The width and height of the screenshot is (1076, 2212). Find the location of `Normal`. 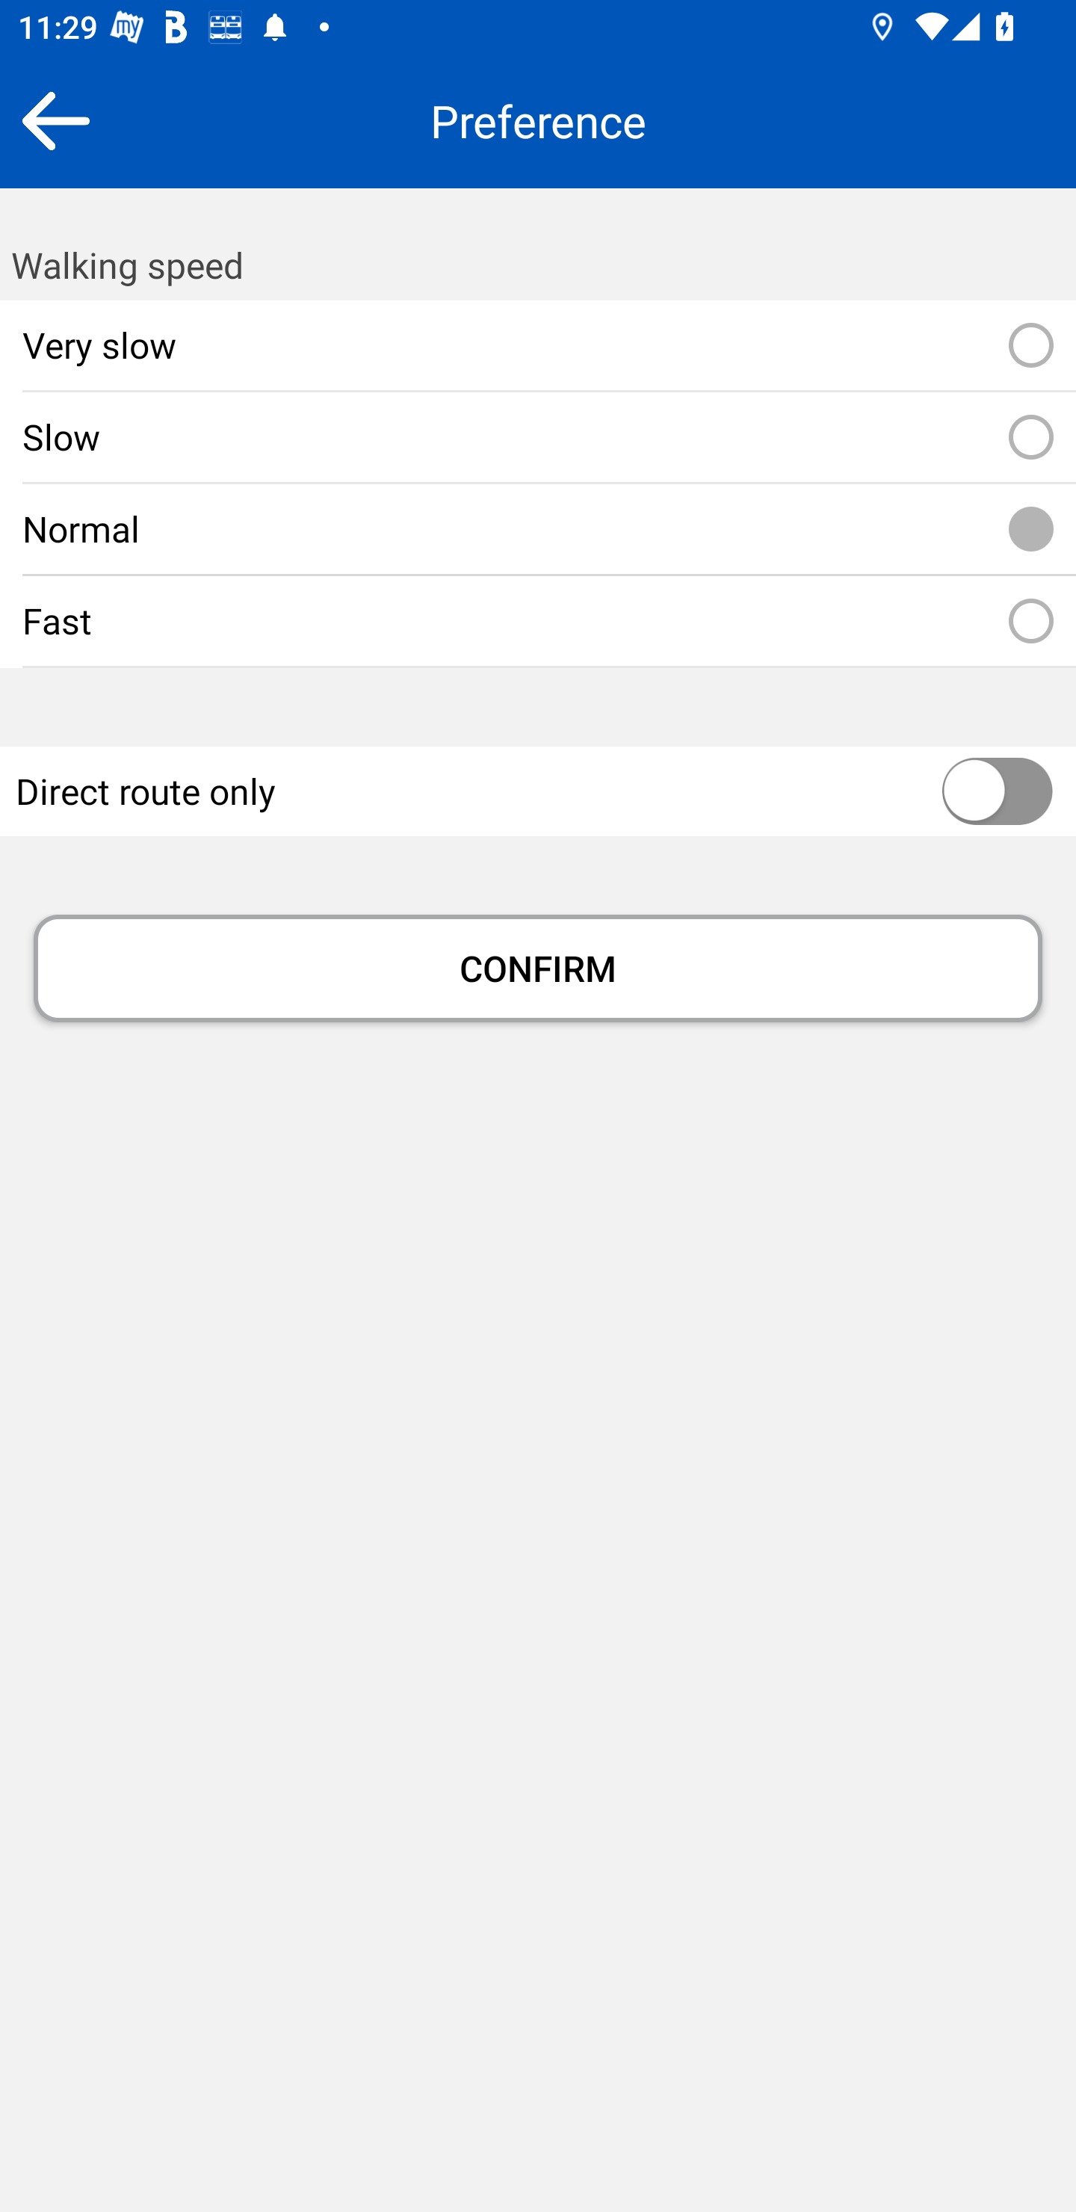

Normal is located at coordinates (1031, 528).